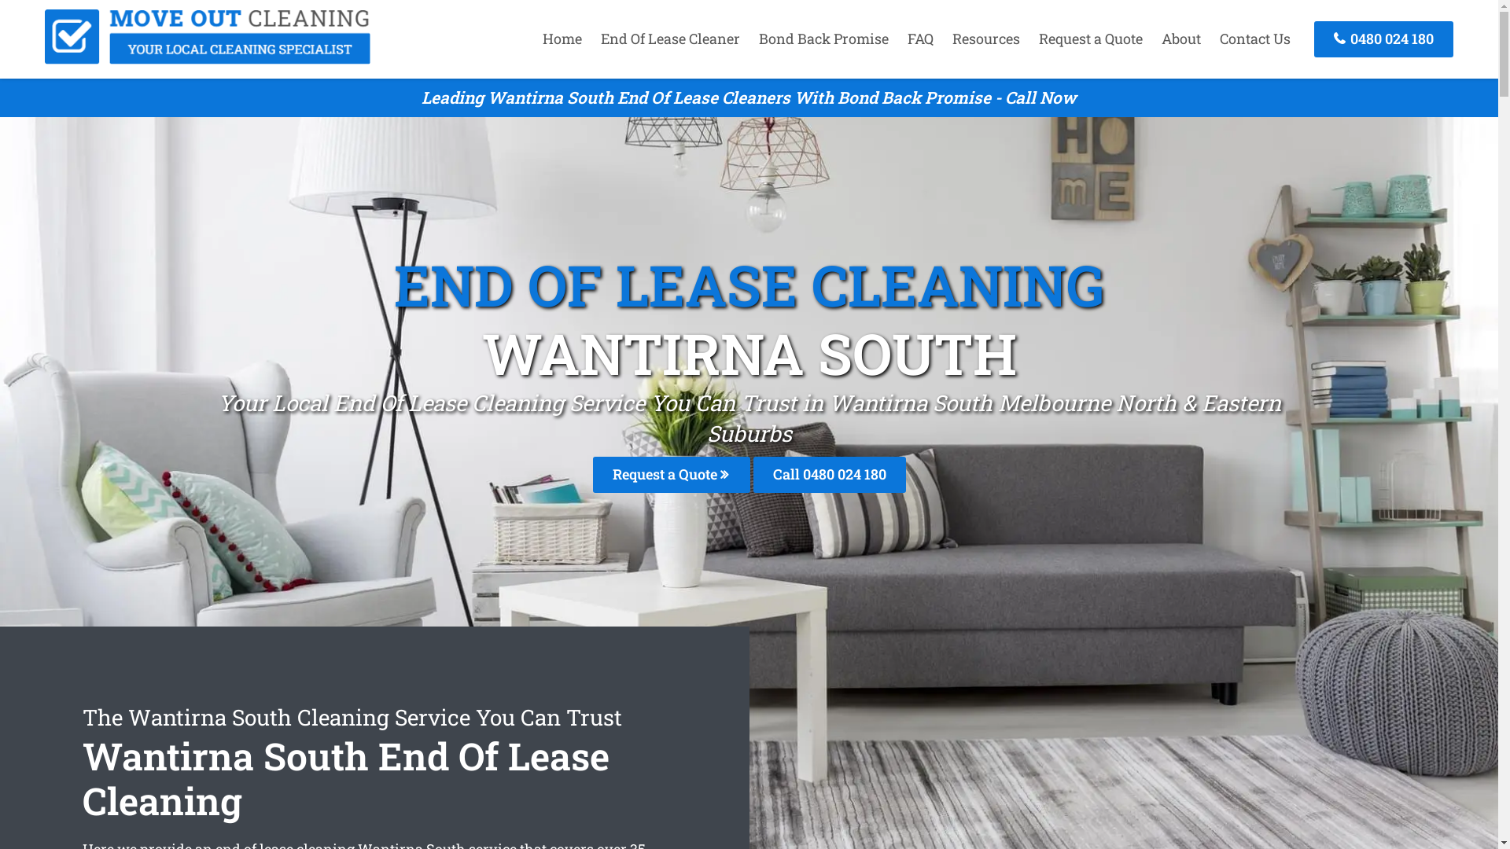 The width and height of the screenshot is (1510, 849). I want to click on 0480 024 180, so click(1384, 39).